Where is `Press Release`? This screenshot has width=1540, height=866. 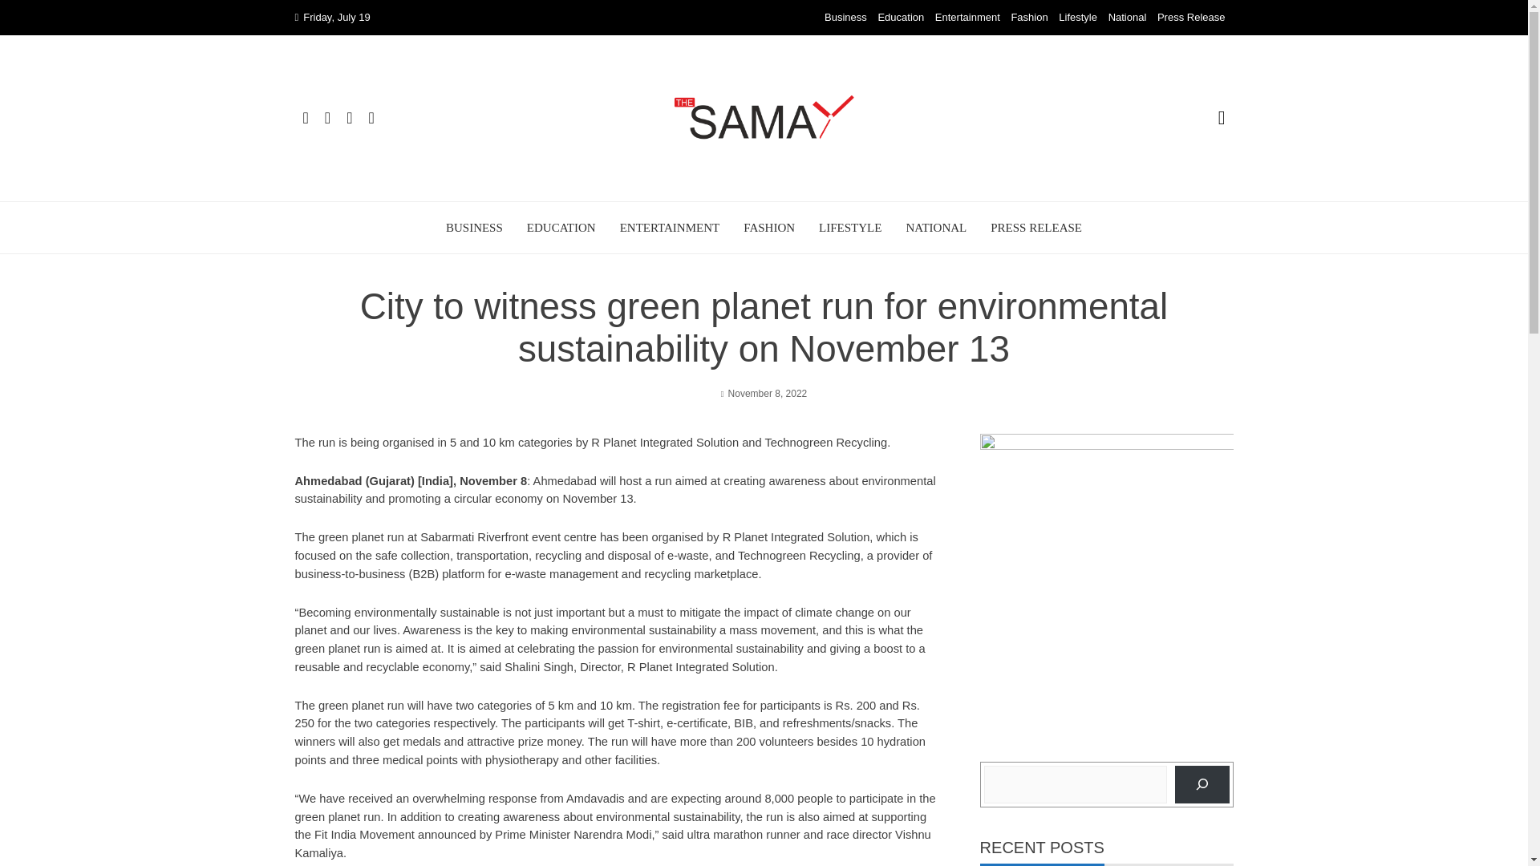 Press Release is located at coordinates (1192, 18).